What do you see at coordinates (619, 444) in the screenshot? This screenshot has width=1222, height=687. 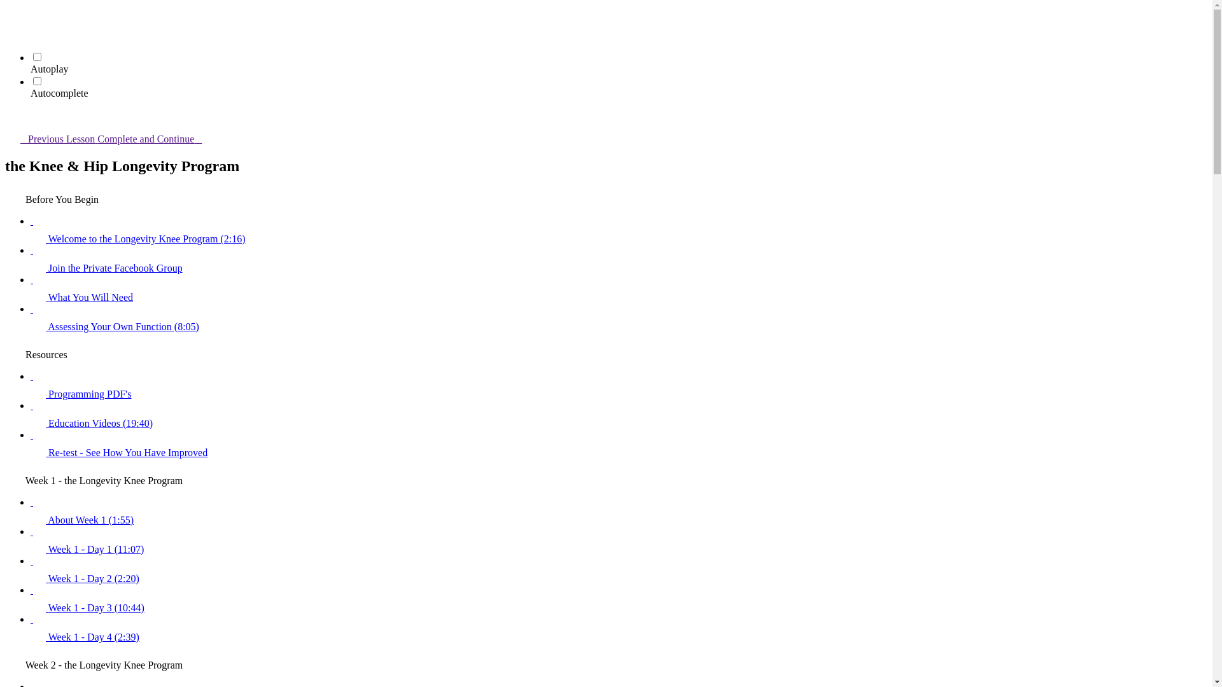 I see `  Re-test - See How You Have Improved` at bounding box center [619, 444].